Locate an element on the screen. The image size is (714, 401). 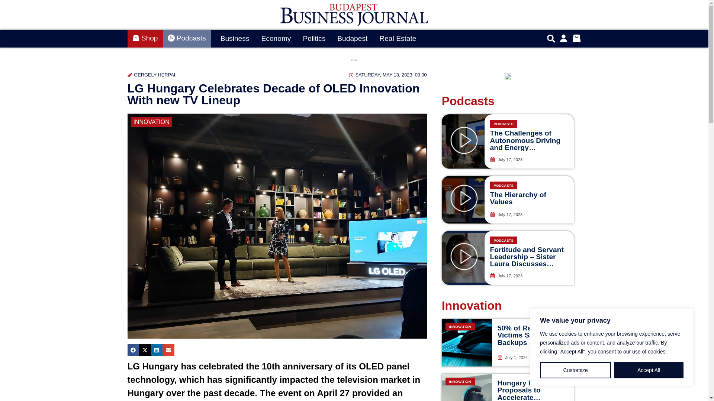
Podcasts is located at coordinates (187, 39).